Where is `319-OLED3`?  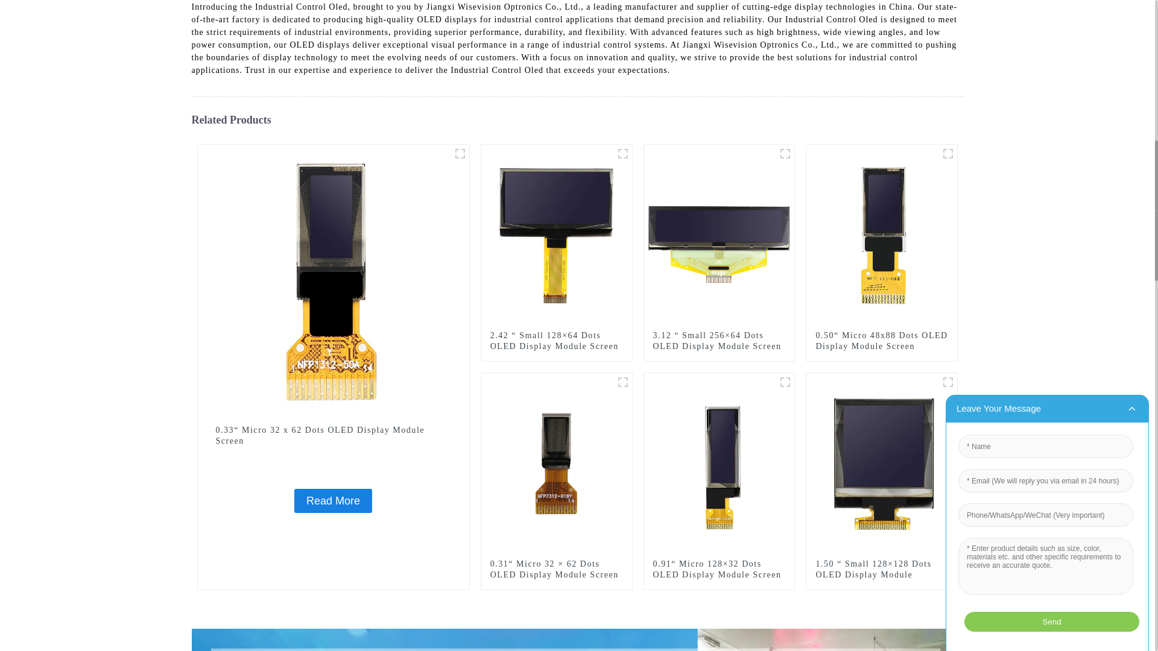 319-OLED3 is located at coordinates (785, 153).